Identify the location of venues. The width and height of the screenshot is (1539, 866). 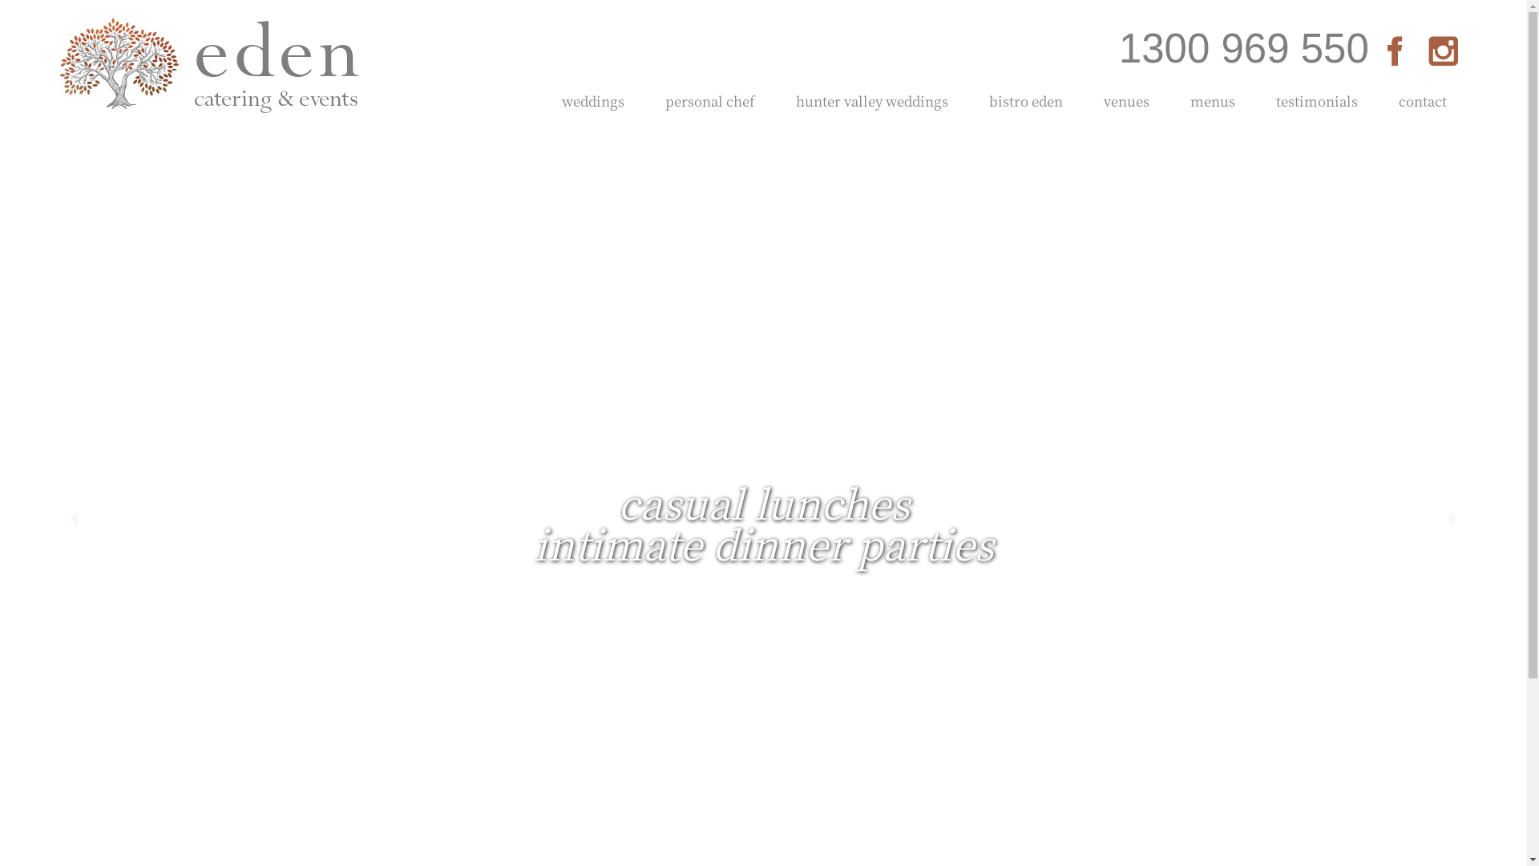
(1127, 101).